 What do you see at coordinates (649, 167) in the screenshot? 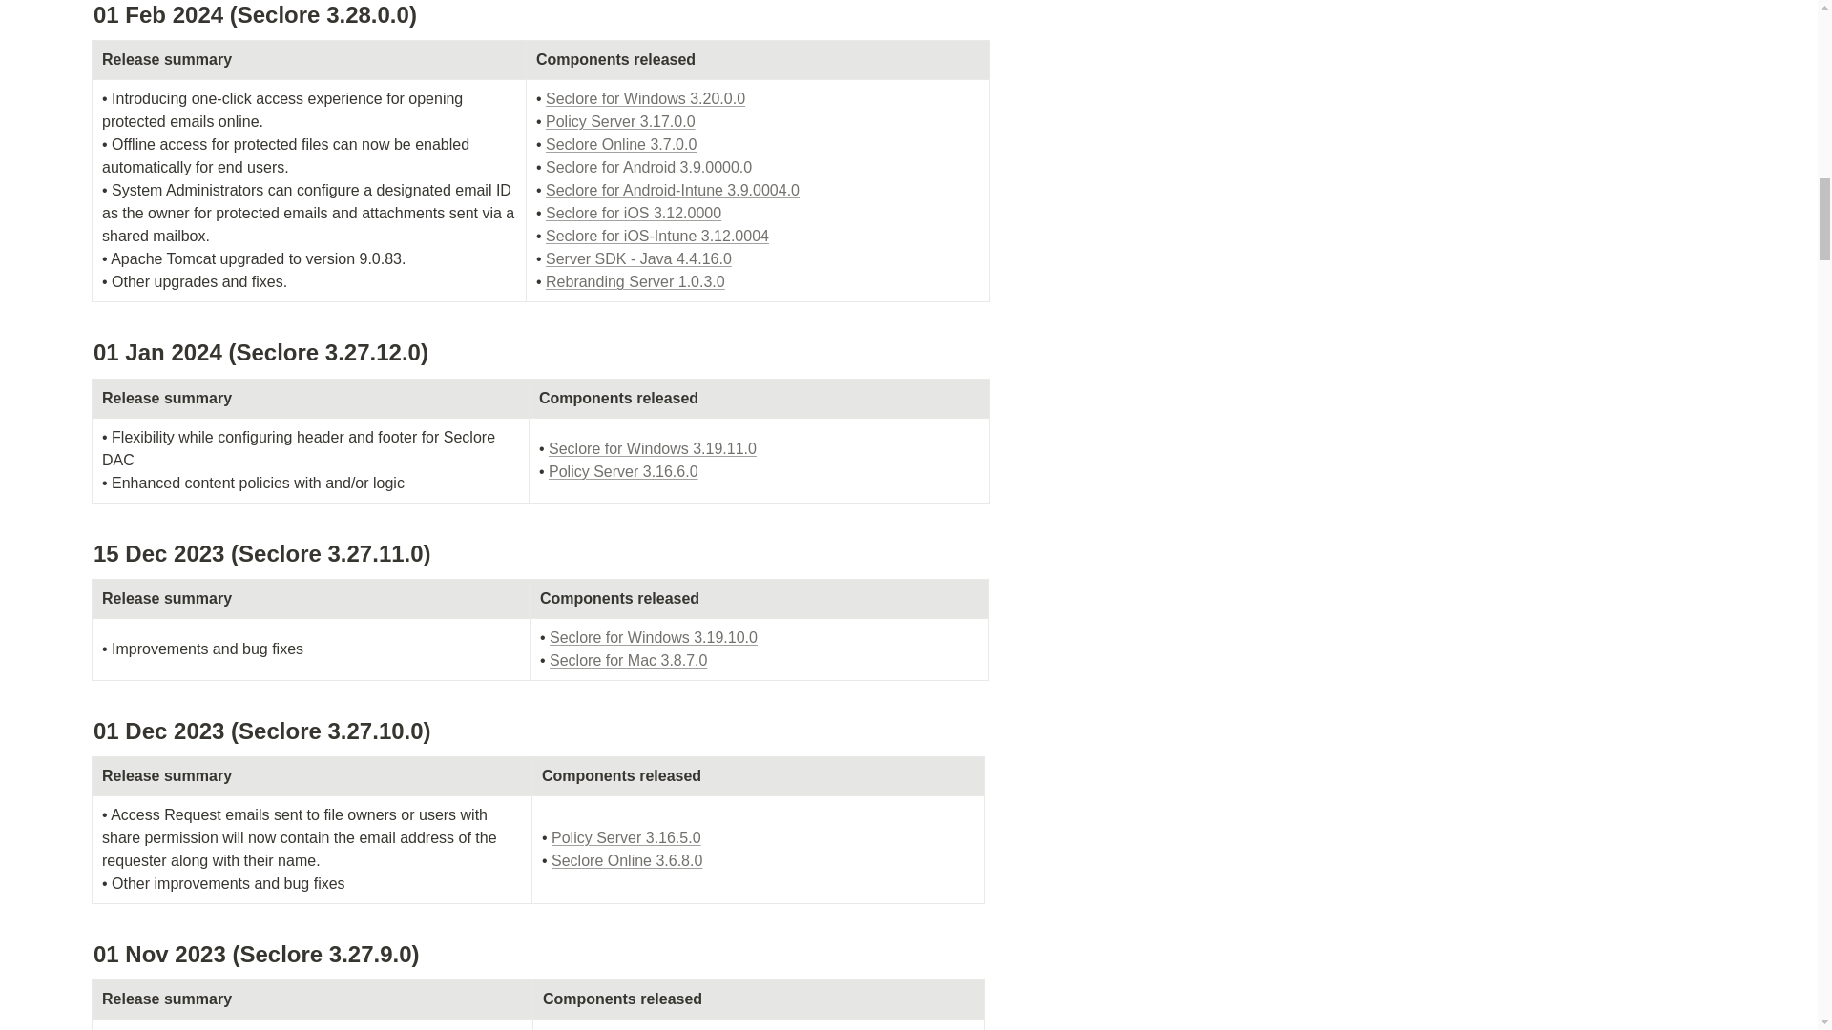
I see `Seclore for Android 3.9.0000.0` at bounding box center [649, 167].